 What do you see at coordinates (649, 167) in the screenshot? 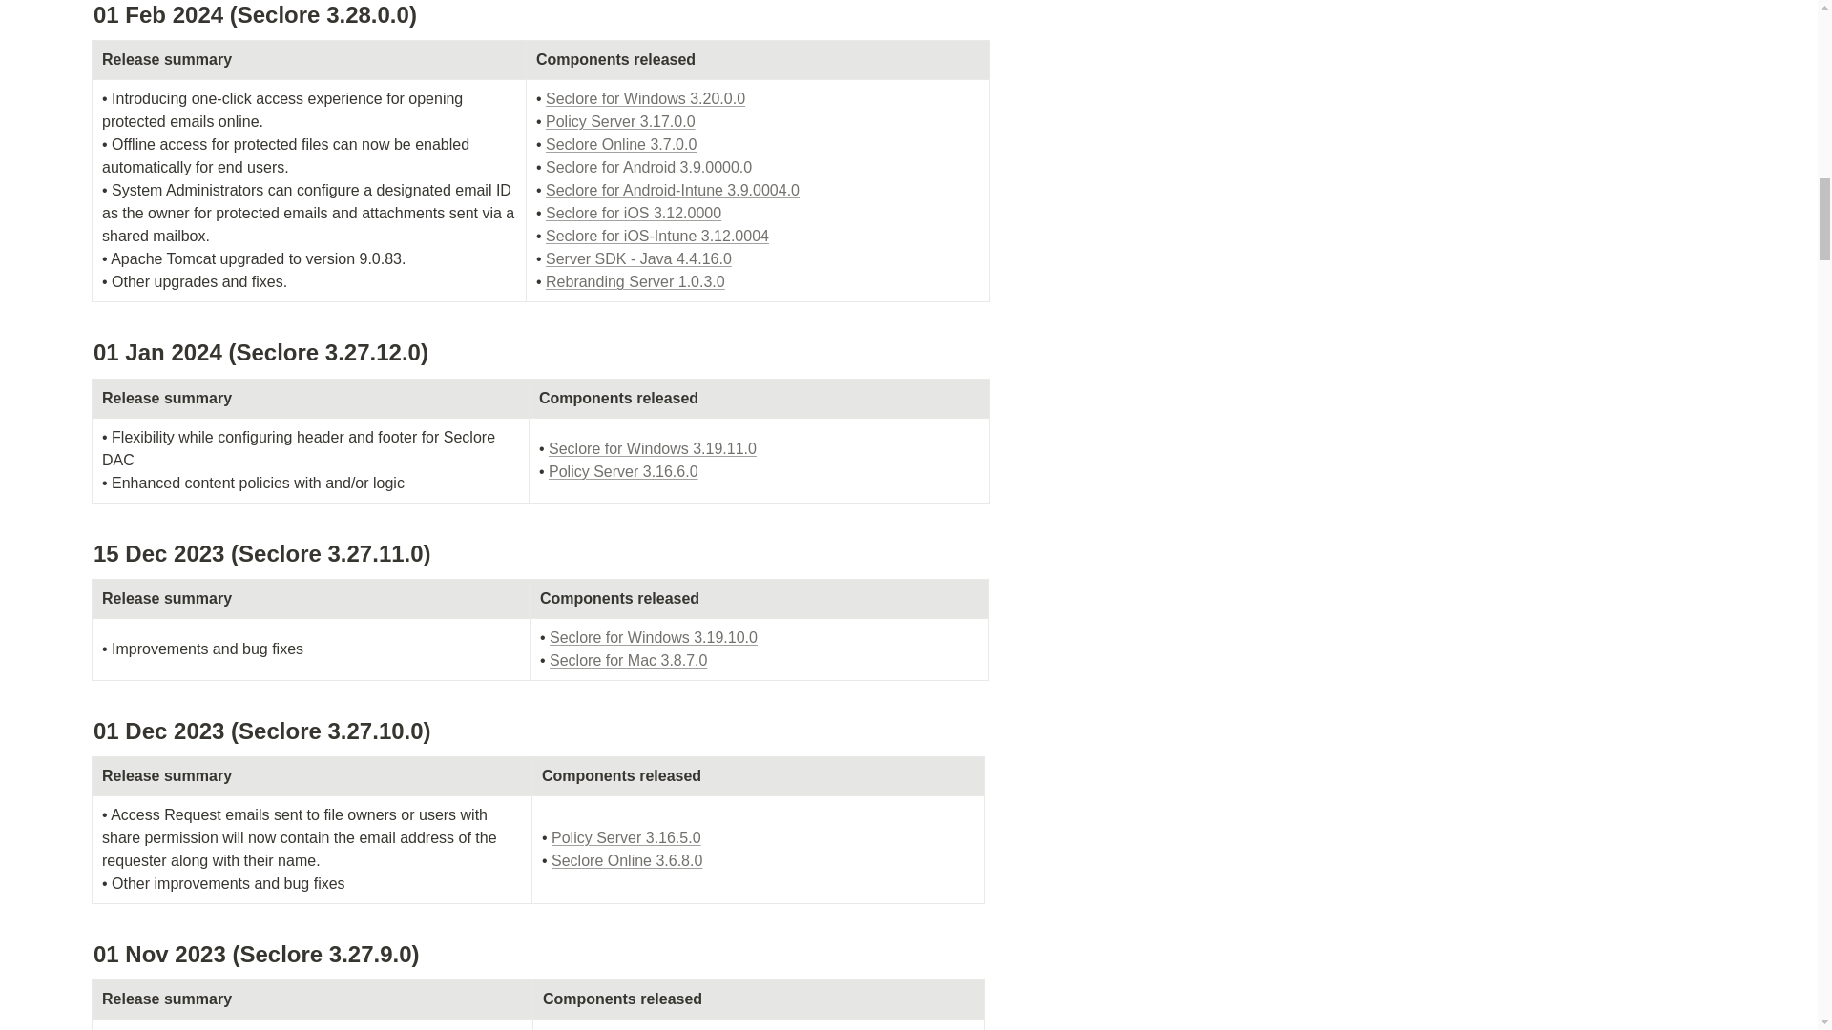
I see `Seclore for Android 3.9.0000.0` at bounding box center [649, 167].